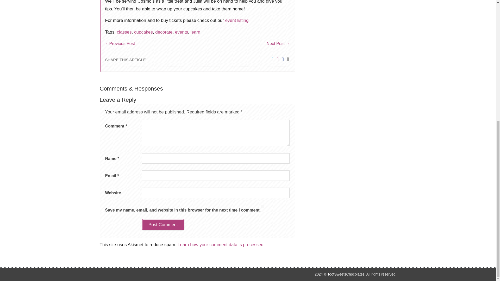 Image resolution: width=500 pixels, height=281 pixels. What do you see at coordinates (124, 32) in the screenshot?
I see `classes` at bounding box center [124, 32].